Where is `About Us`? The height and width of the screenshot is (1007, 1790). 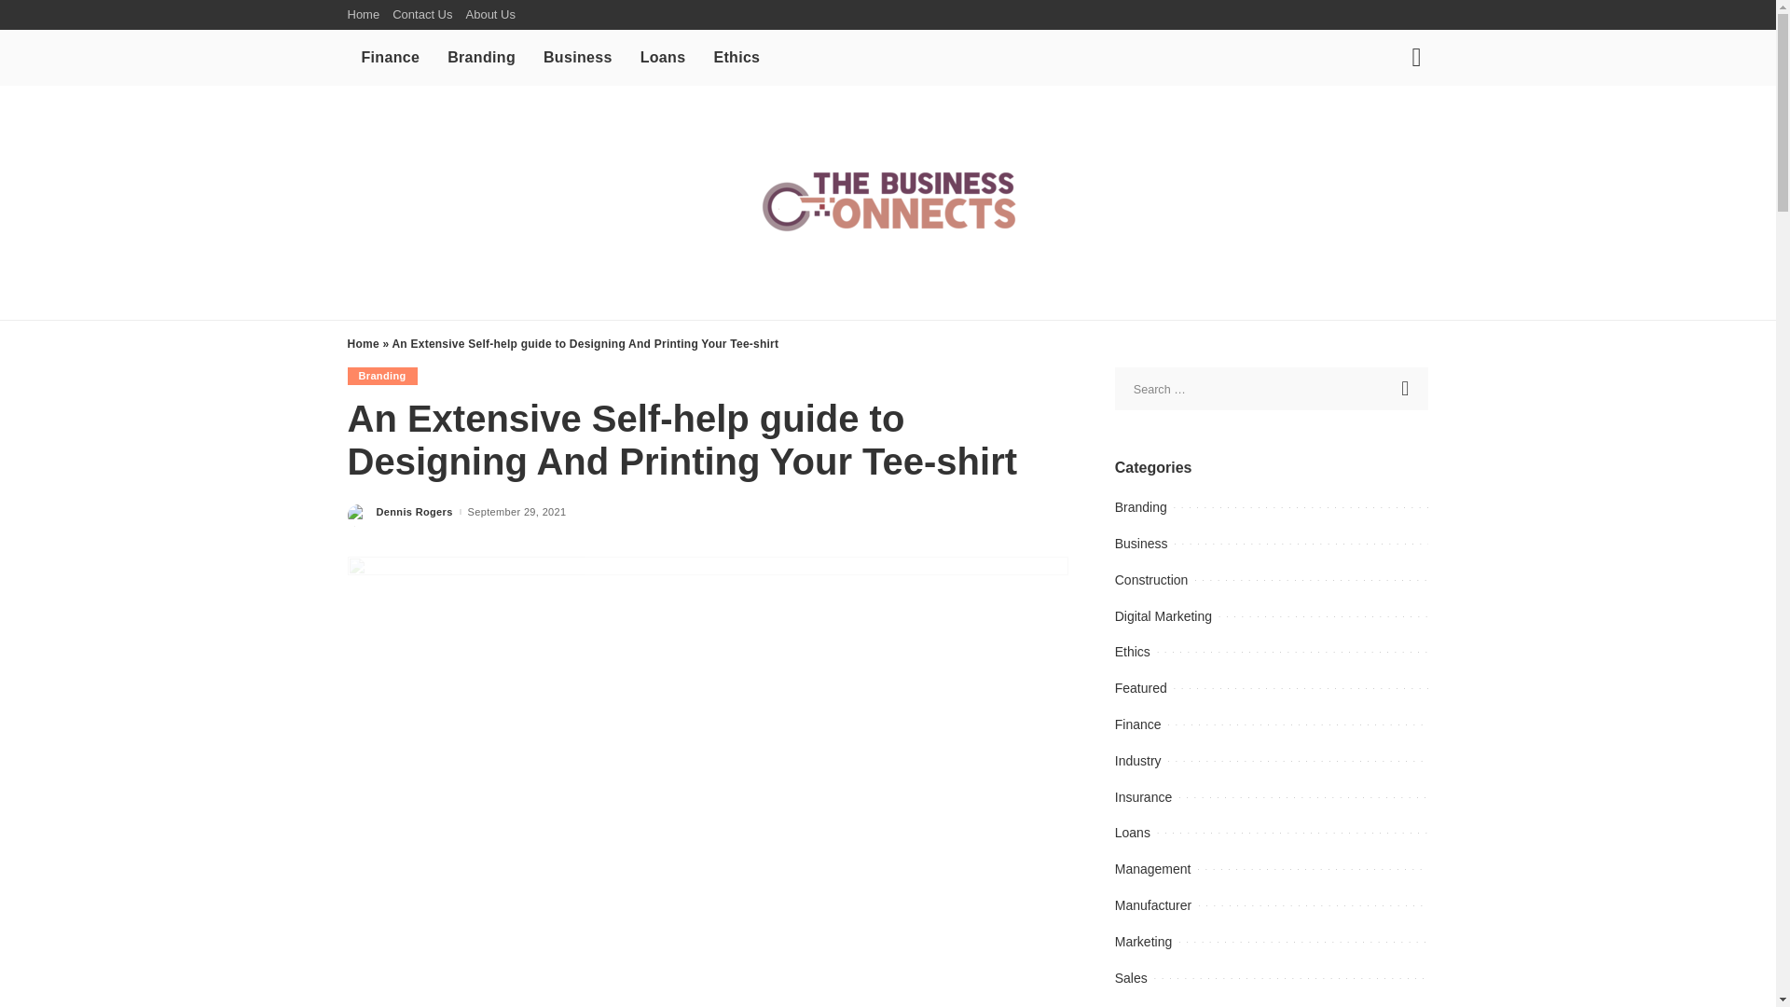 About Us is located at coordinates (489, 15).